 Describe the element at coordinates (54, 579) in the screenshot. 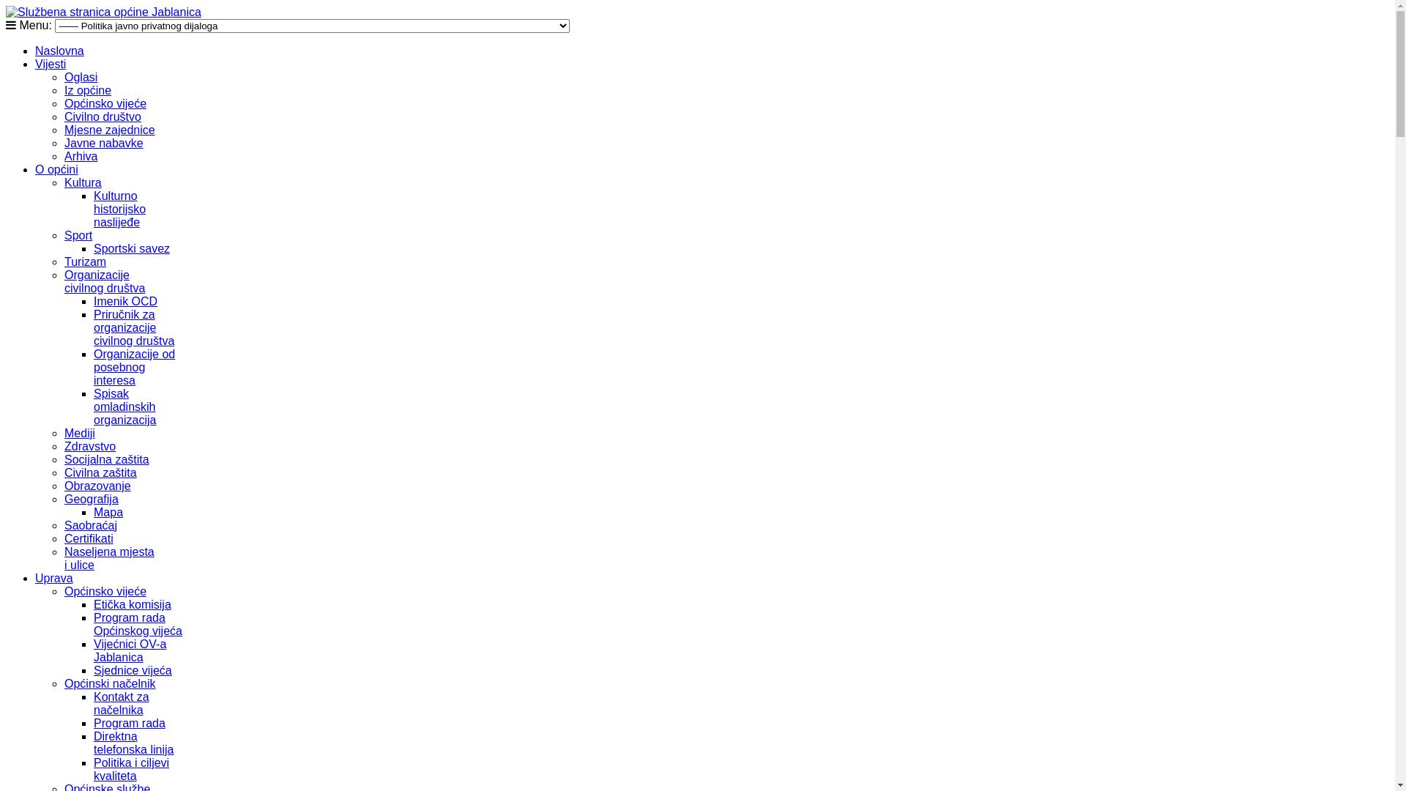

I see `Uprava` at that location.